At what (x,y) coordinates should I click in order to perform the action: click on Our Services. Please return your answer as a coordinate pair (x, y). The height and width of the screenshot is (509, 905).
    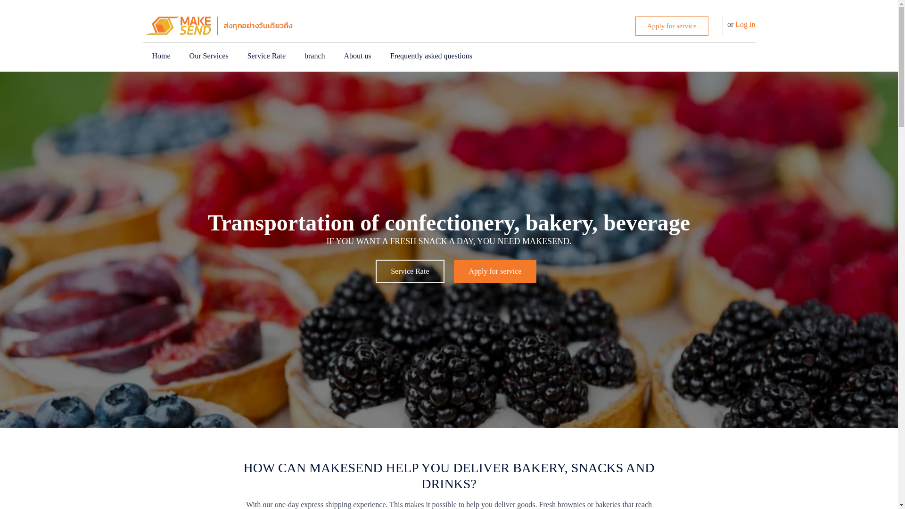
    Looking at the image, I should click on (209, 56).